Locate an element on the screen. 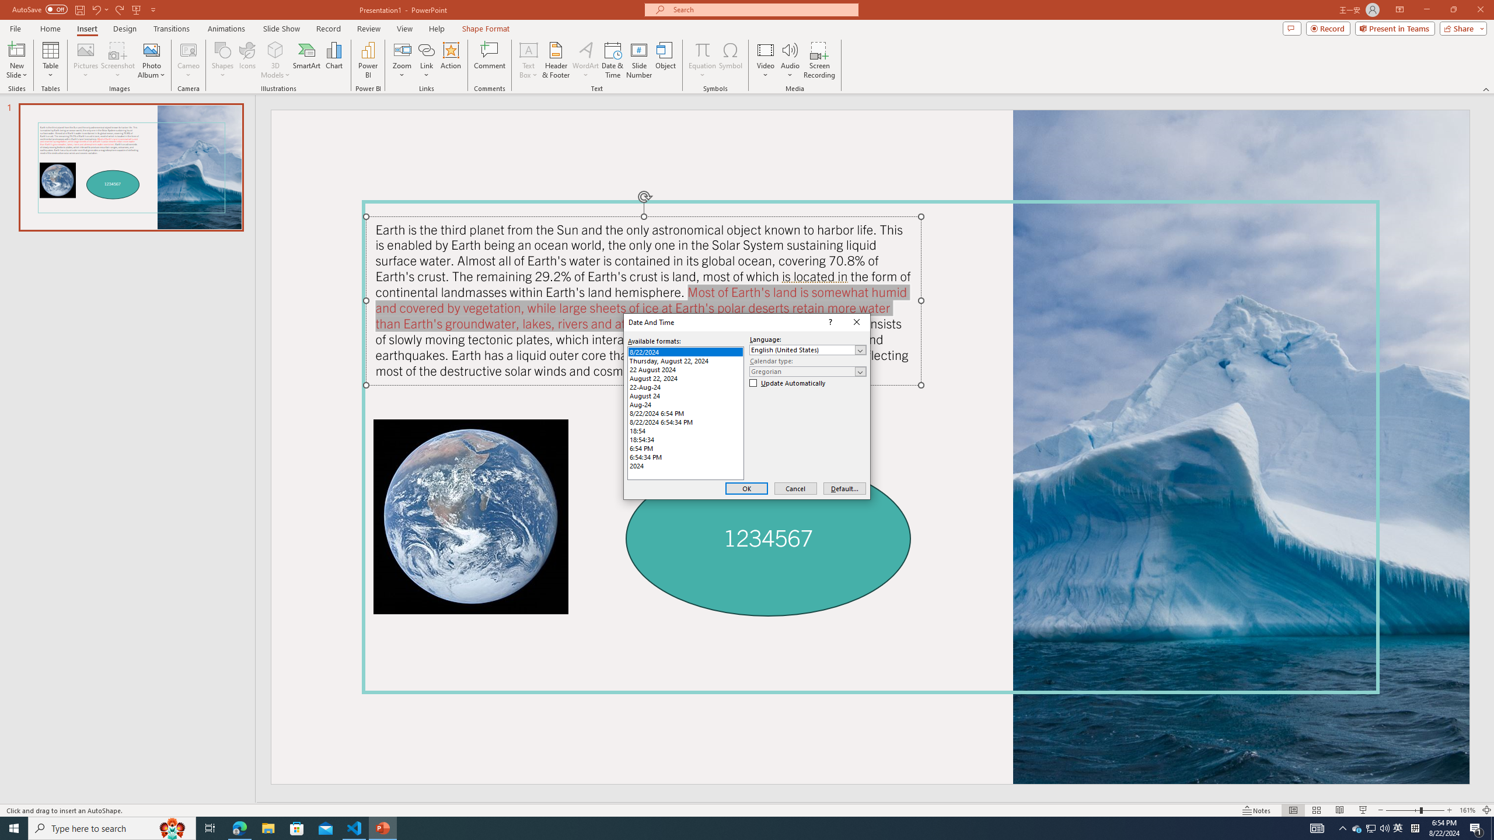  New Photo Album... is located at coordinates (151, 50).